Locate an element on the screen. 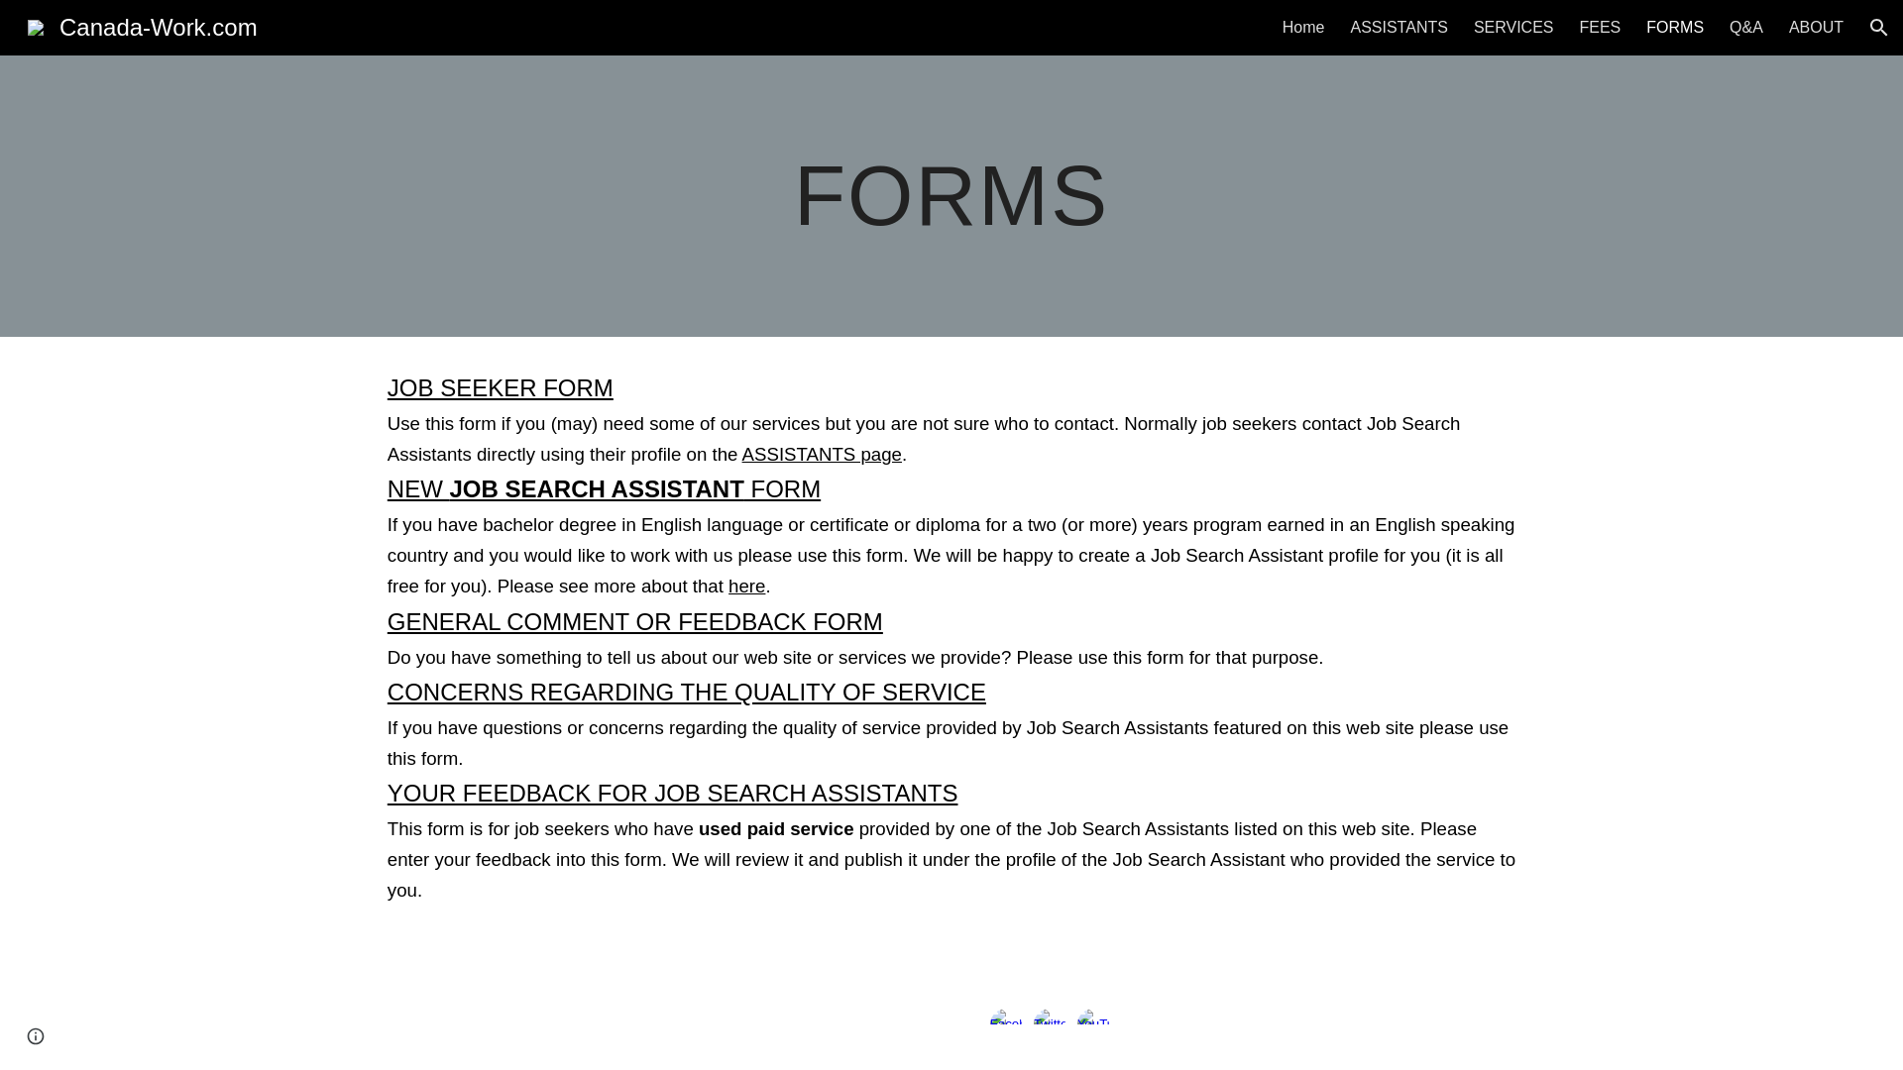 The height and width of the screenshot is (1070, 1903). NEW JOB SEARCH ASSISTANT FORM is located at coordinates (604, 491).